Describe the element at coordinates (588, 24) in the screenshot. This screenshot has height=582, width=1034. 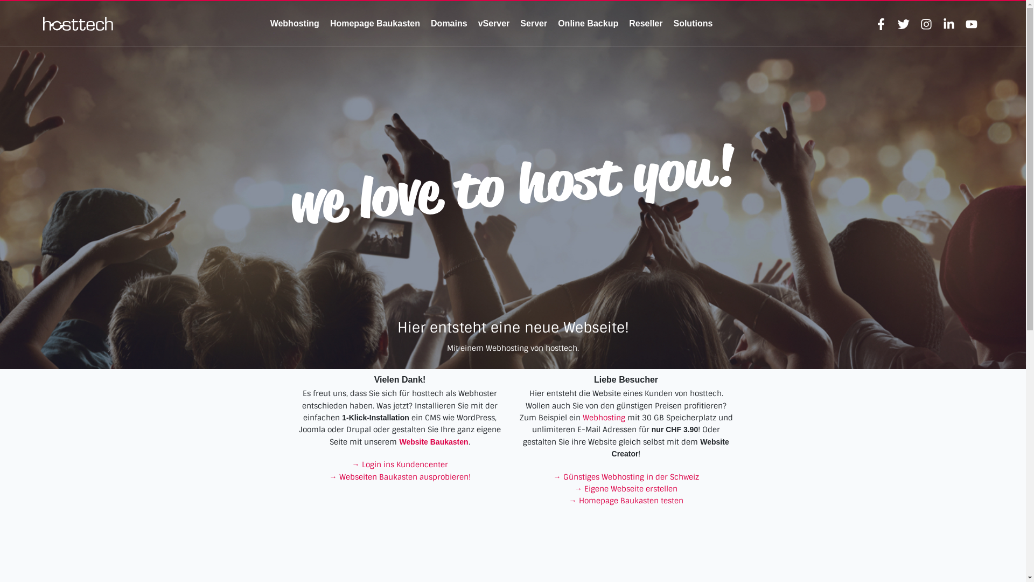
I see `Online Backup` at that location.